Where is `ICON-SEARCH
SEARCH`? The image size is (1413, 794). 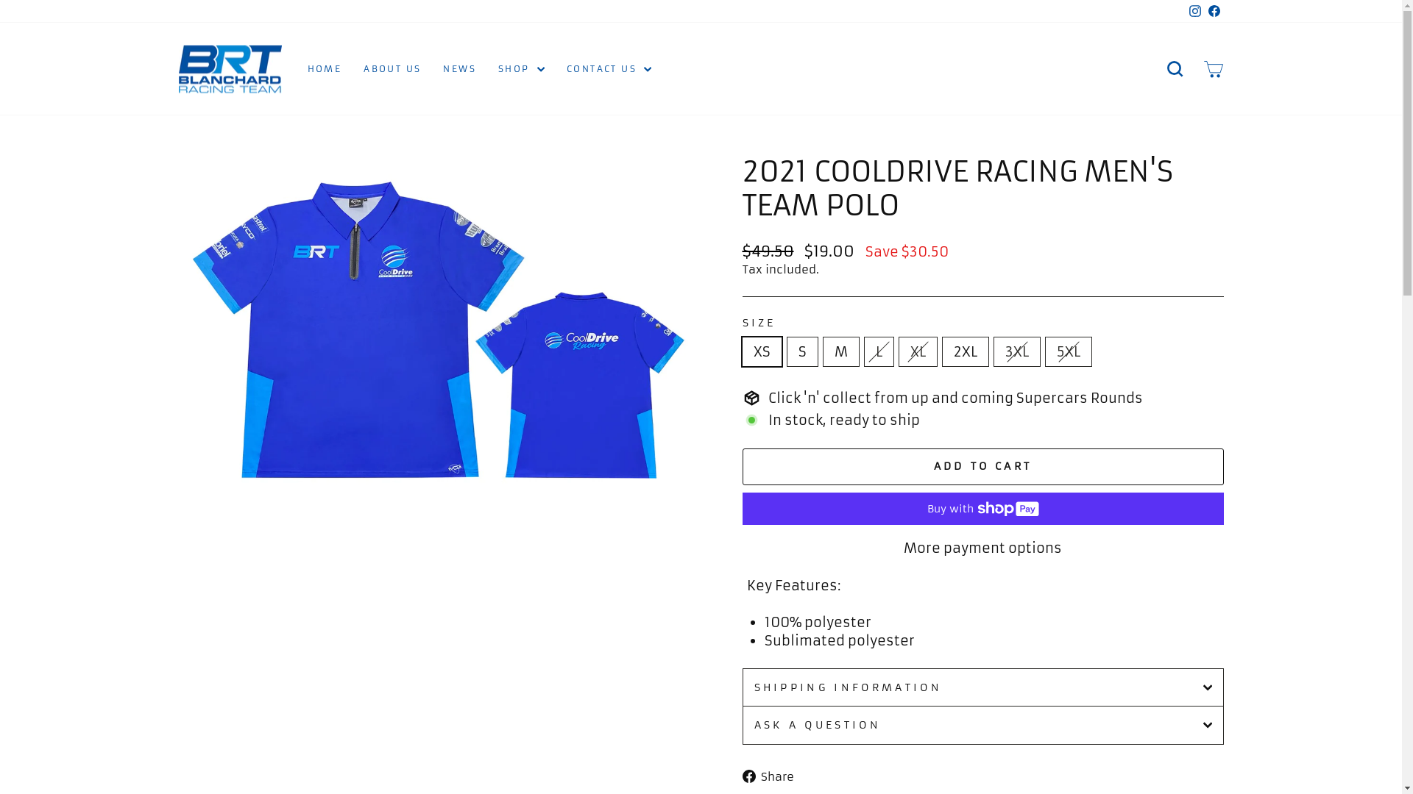 ICON-SEARCH
SEARCH is located at coordinates (1175, 69).